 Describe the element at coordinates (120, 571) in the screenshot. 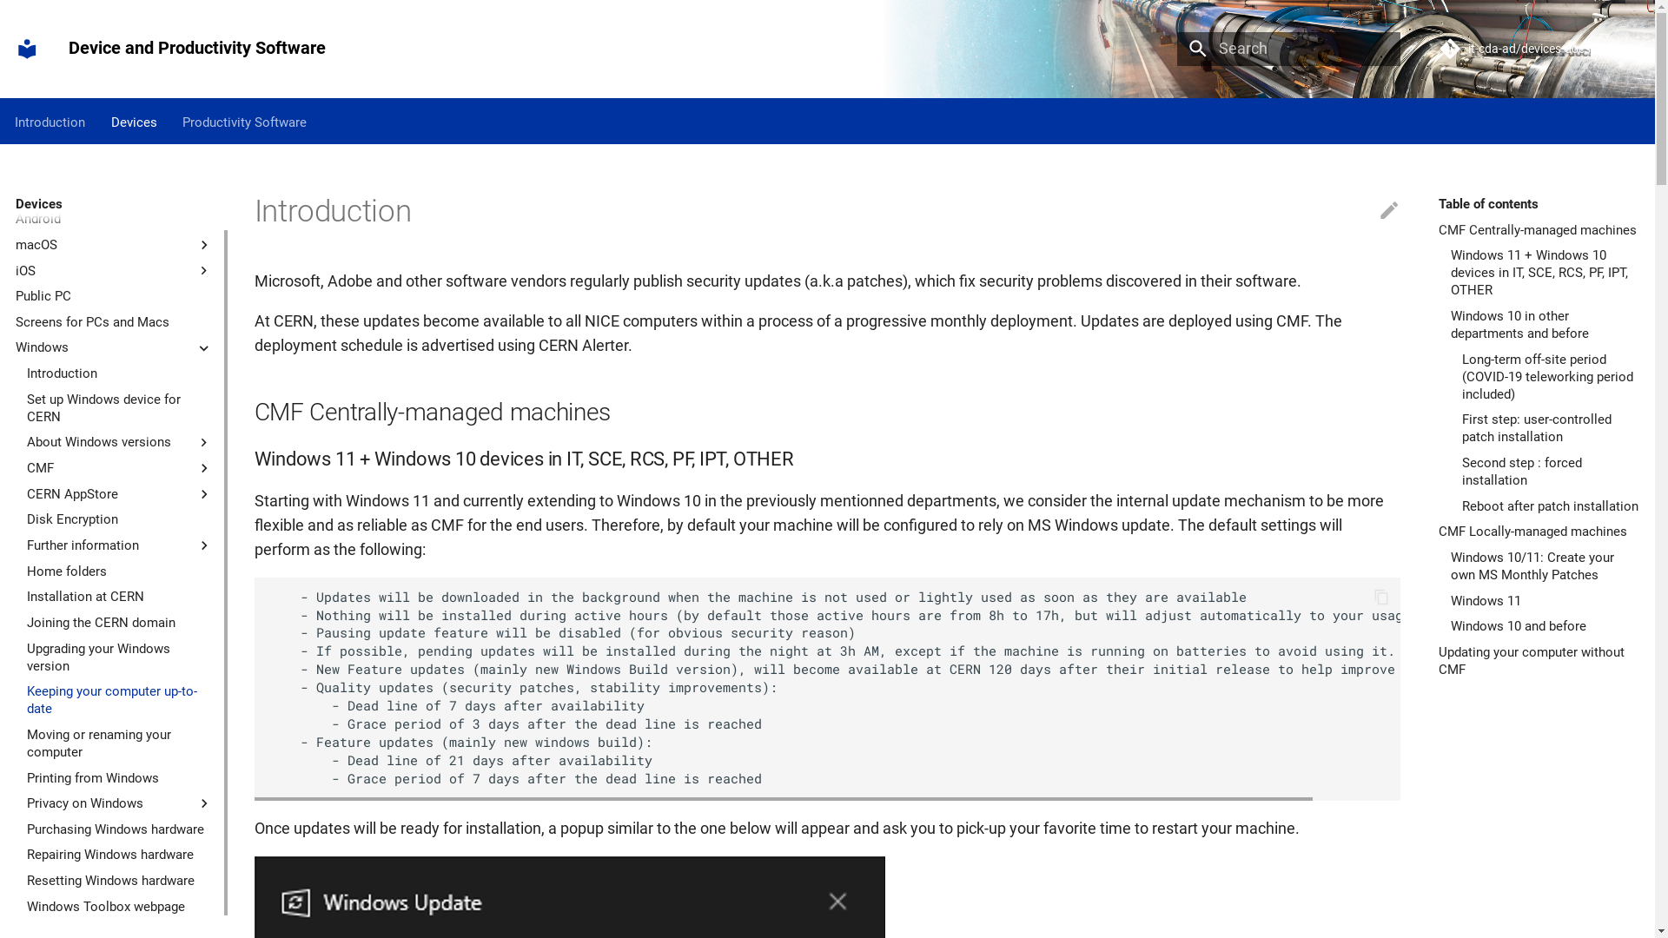

I see `Home folders` at that location.